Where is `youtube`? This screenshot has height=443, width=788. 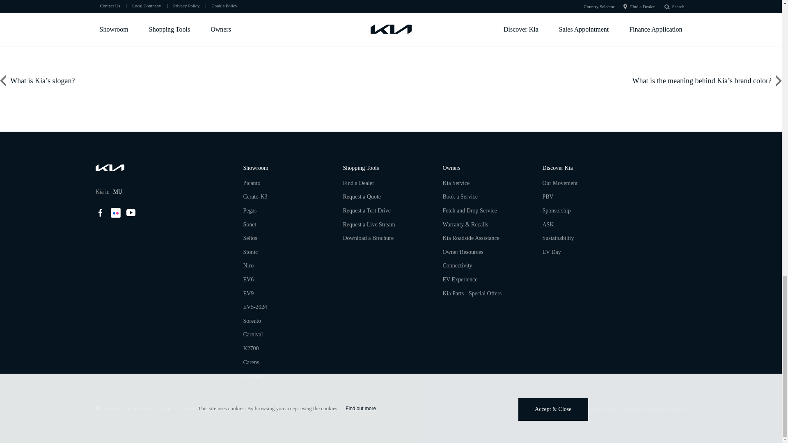 youtube is located at coordinates (131, 212).